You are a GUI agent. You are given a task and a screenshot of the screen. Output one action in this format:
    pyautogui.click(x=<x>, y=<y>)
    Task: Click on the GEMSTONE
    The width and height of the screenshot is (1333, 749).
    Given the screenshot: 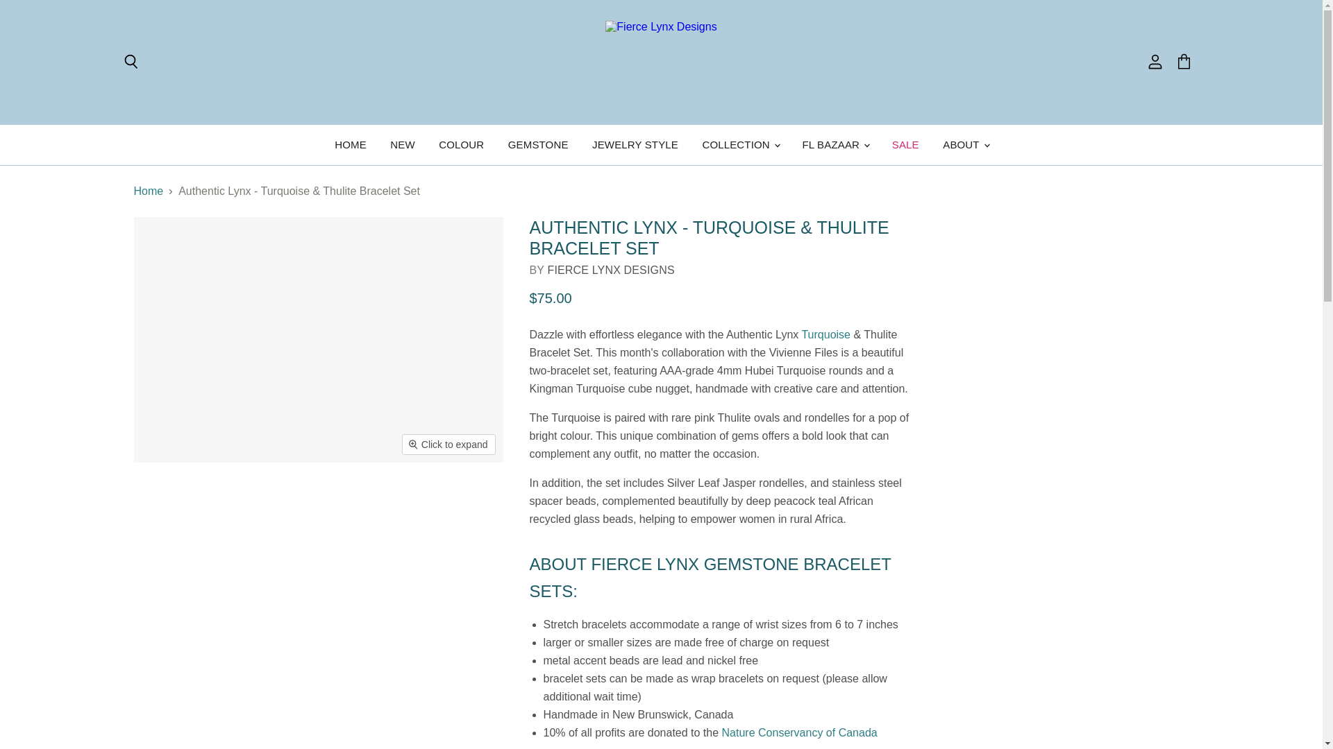 What is the action you would take?
    pyautogui.click(x=537, y=144)
    